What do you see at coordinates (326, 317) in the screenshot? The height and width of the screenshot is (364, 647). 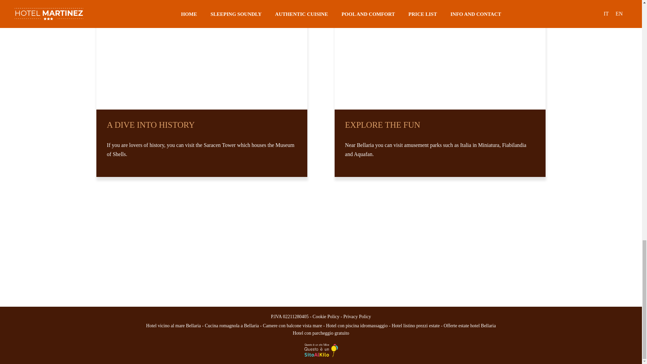 I see `Cookie Policy` at bounding box center [326, 317].